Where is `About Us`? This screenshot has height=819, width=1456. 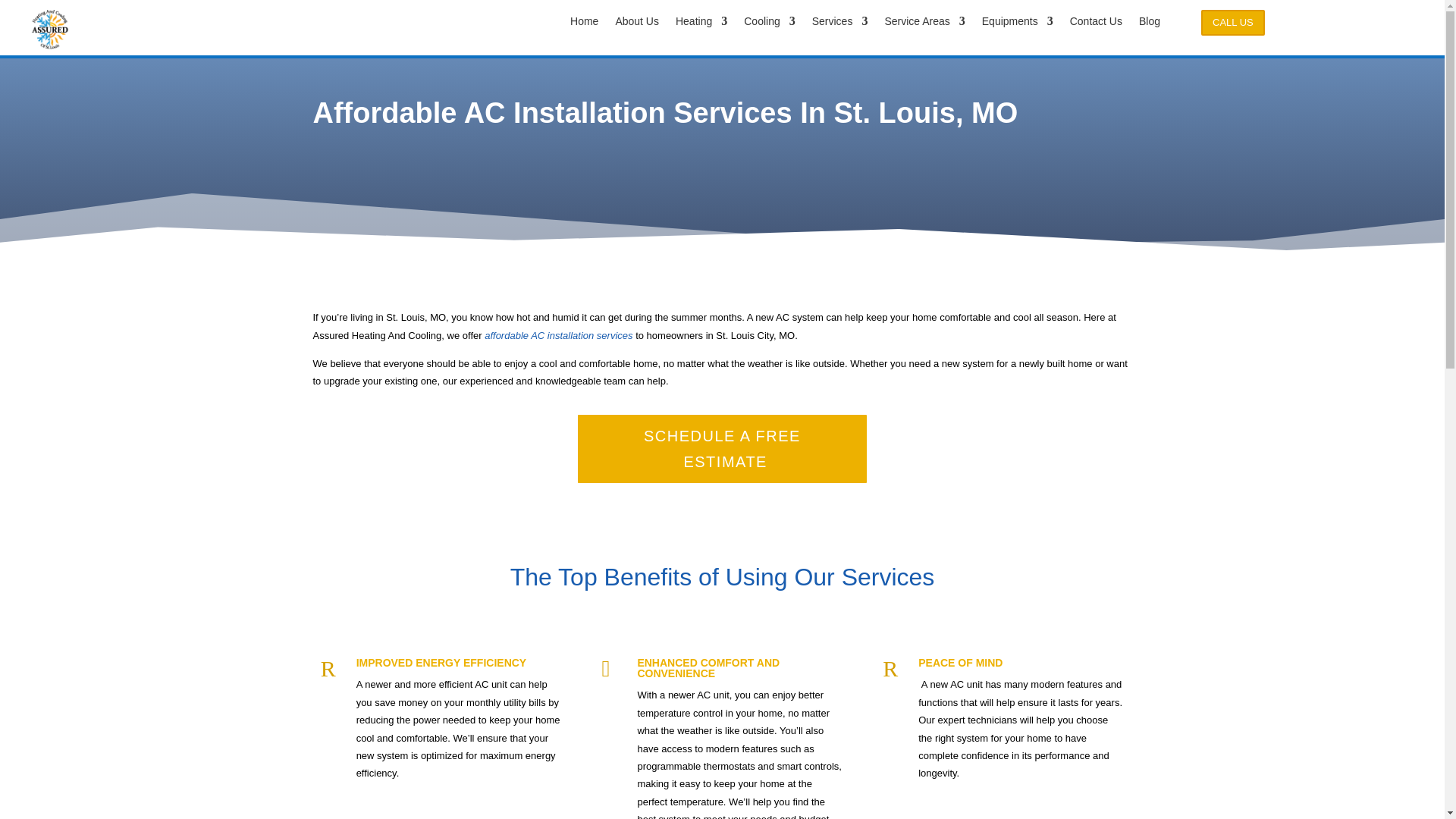
About Us is located at coordinates (637, 24).